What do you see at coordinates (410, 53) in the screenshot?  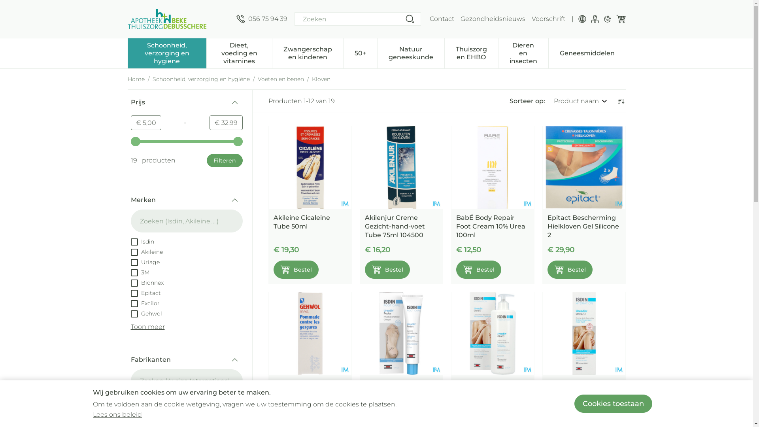 I see `Natuur geneeskunde` at bounding box center [410, 53].